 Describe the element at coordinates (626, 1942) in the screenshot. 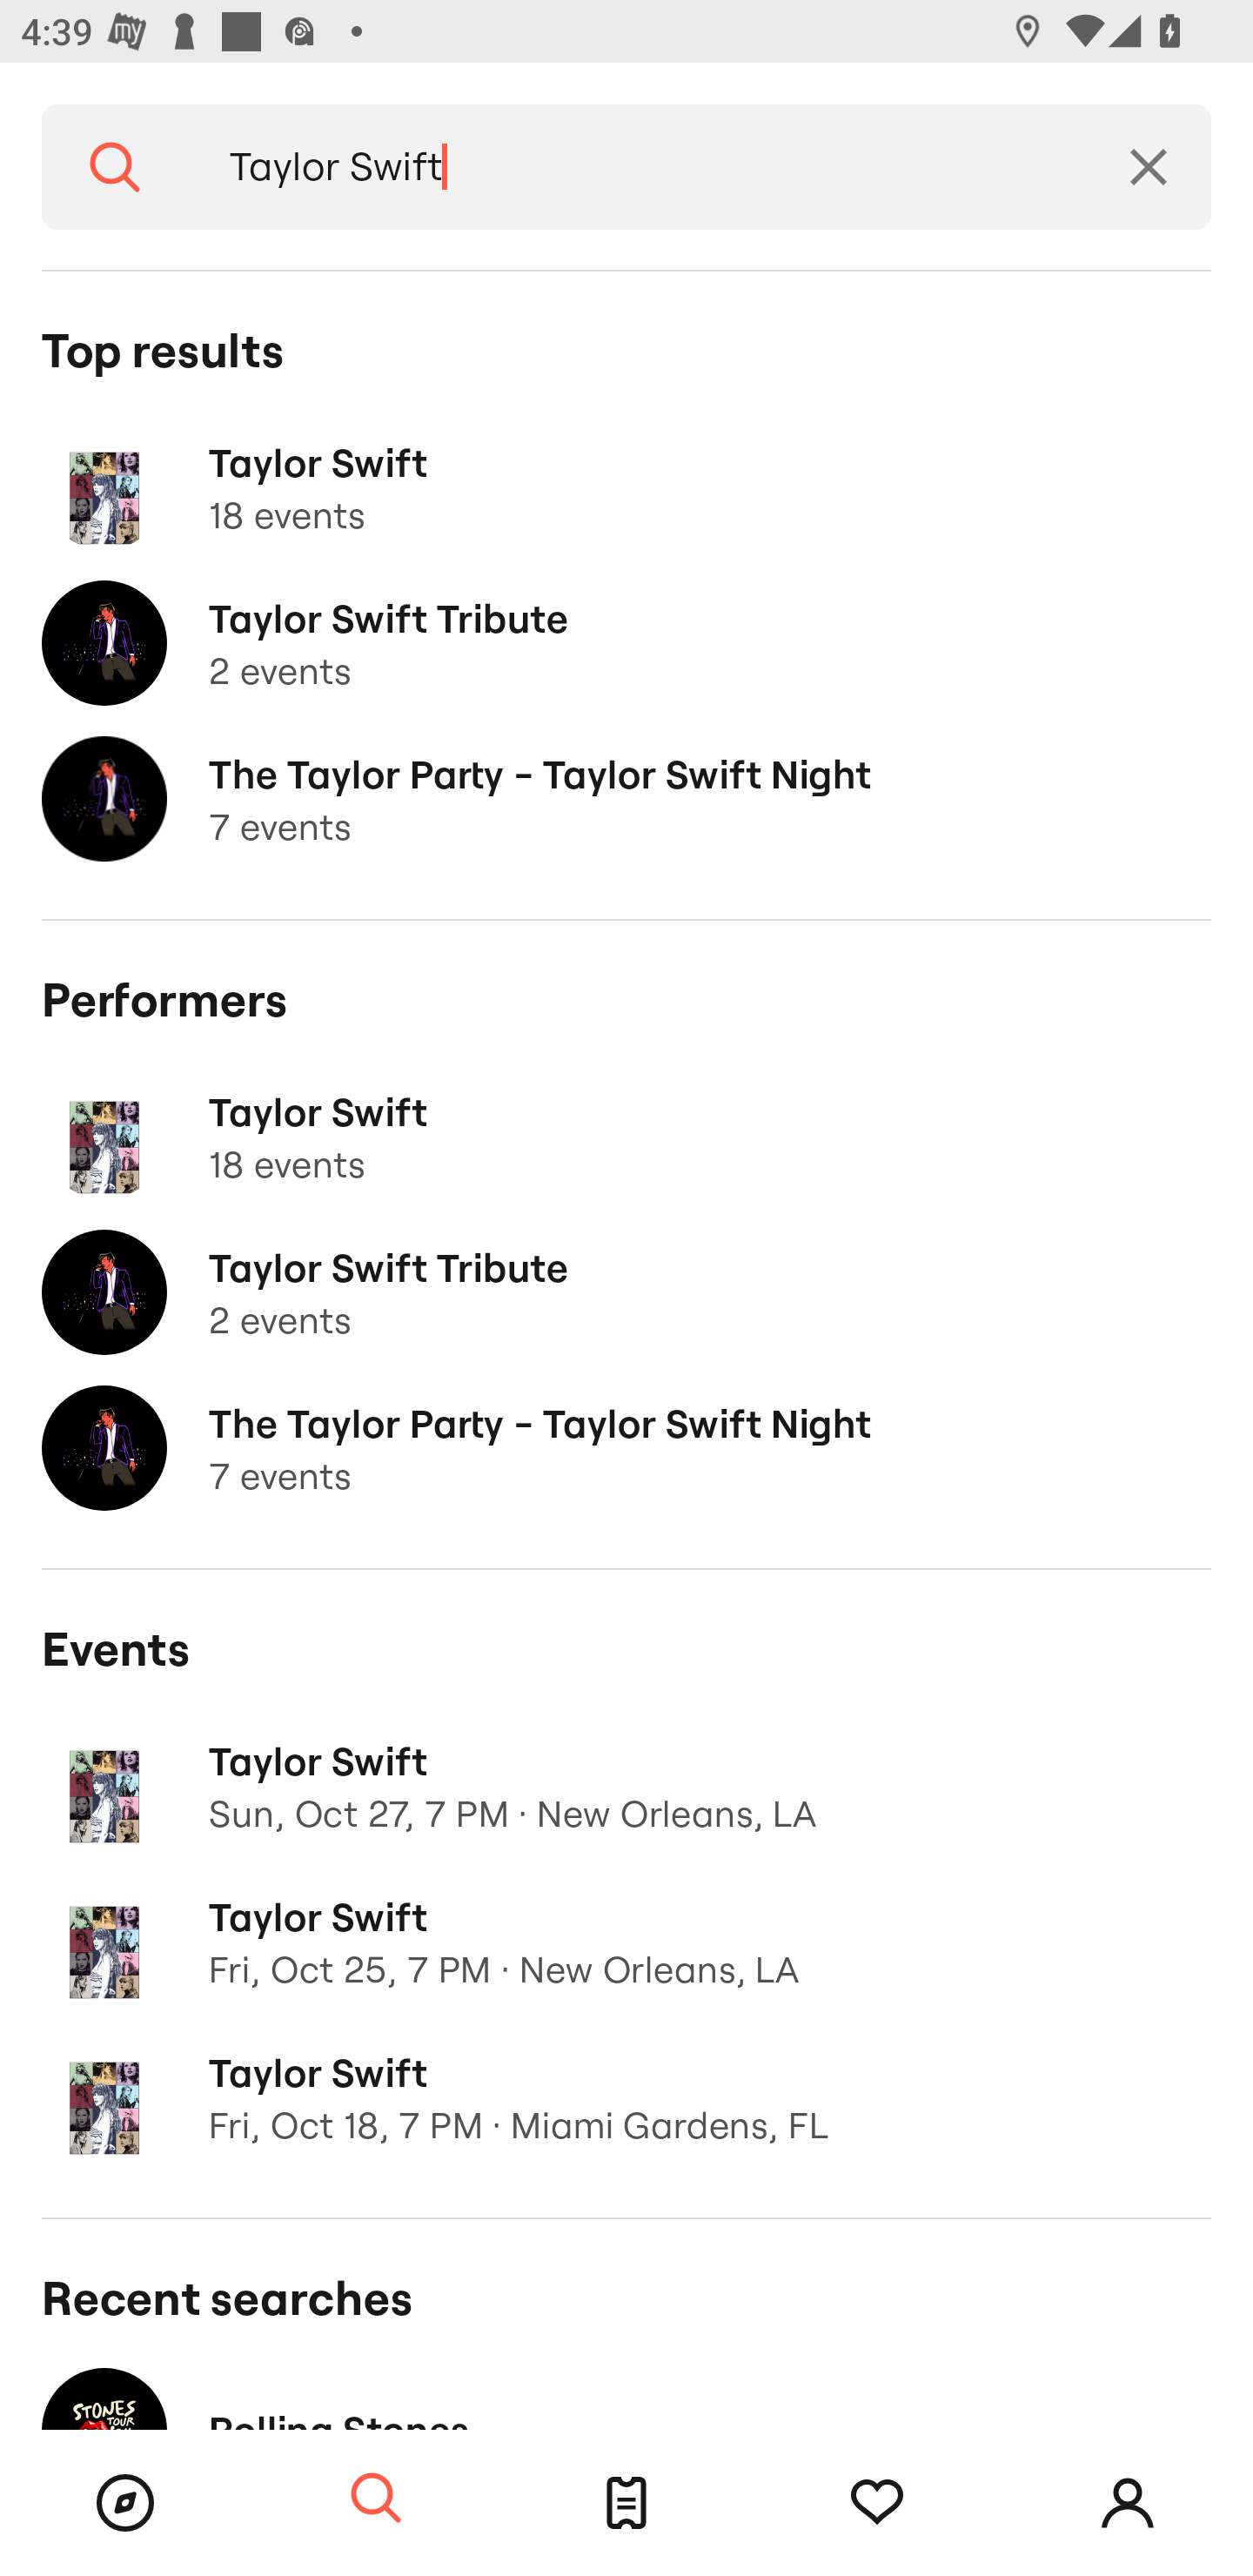

I see `Taylor Swift Fri, Oct 25, 7 PM · New Orleans, LA` at that location.